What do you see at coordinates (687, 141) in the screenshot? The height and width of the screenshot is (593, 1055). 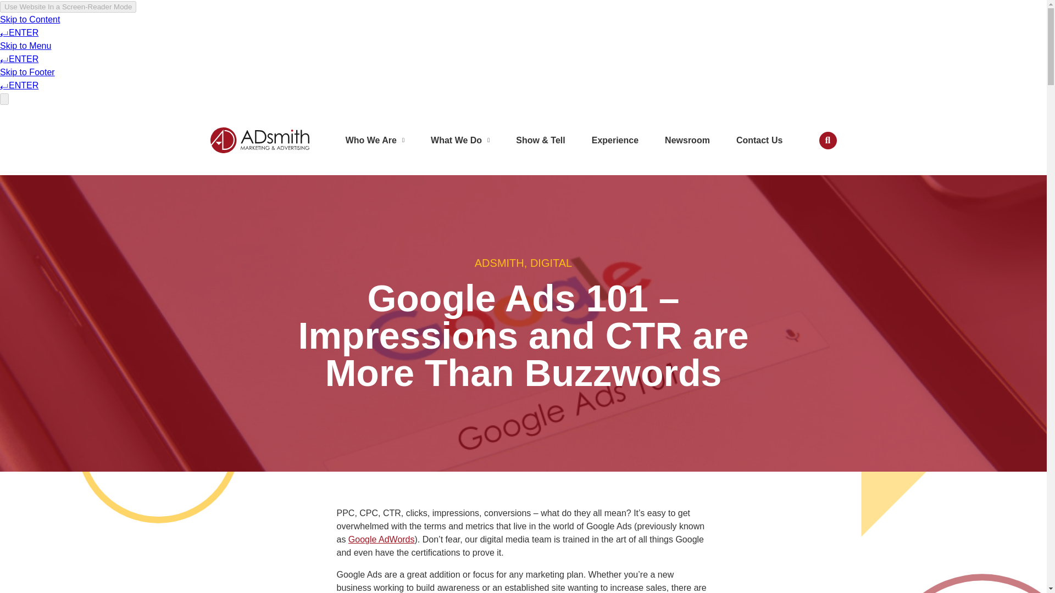 I see `Newsroom` at bounding box center [687, 141].